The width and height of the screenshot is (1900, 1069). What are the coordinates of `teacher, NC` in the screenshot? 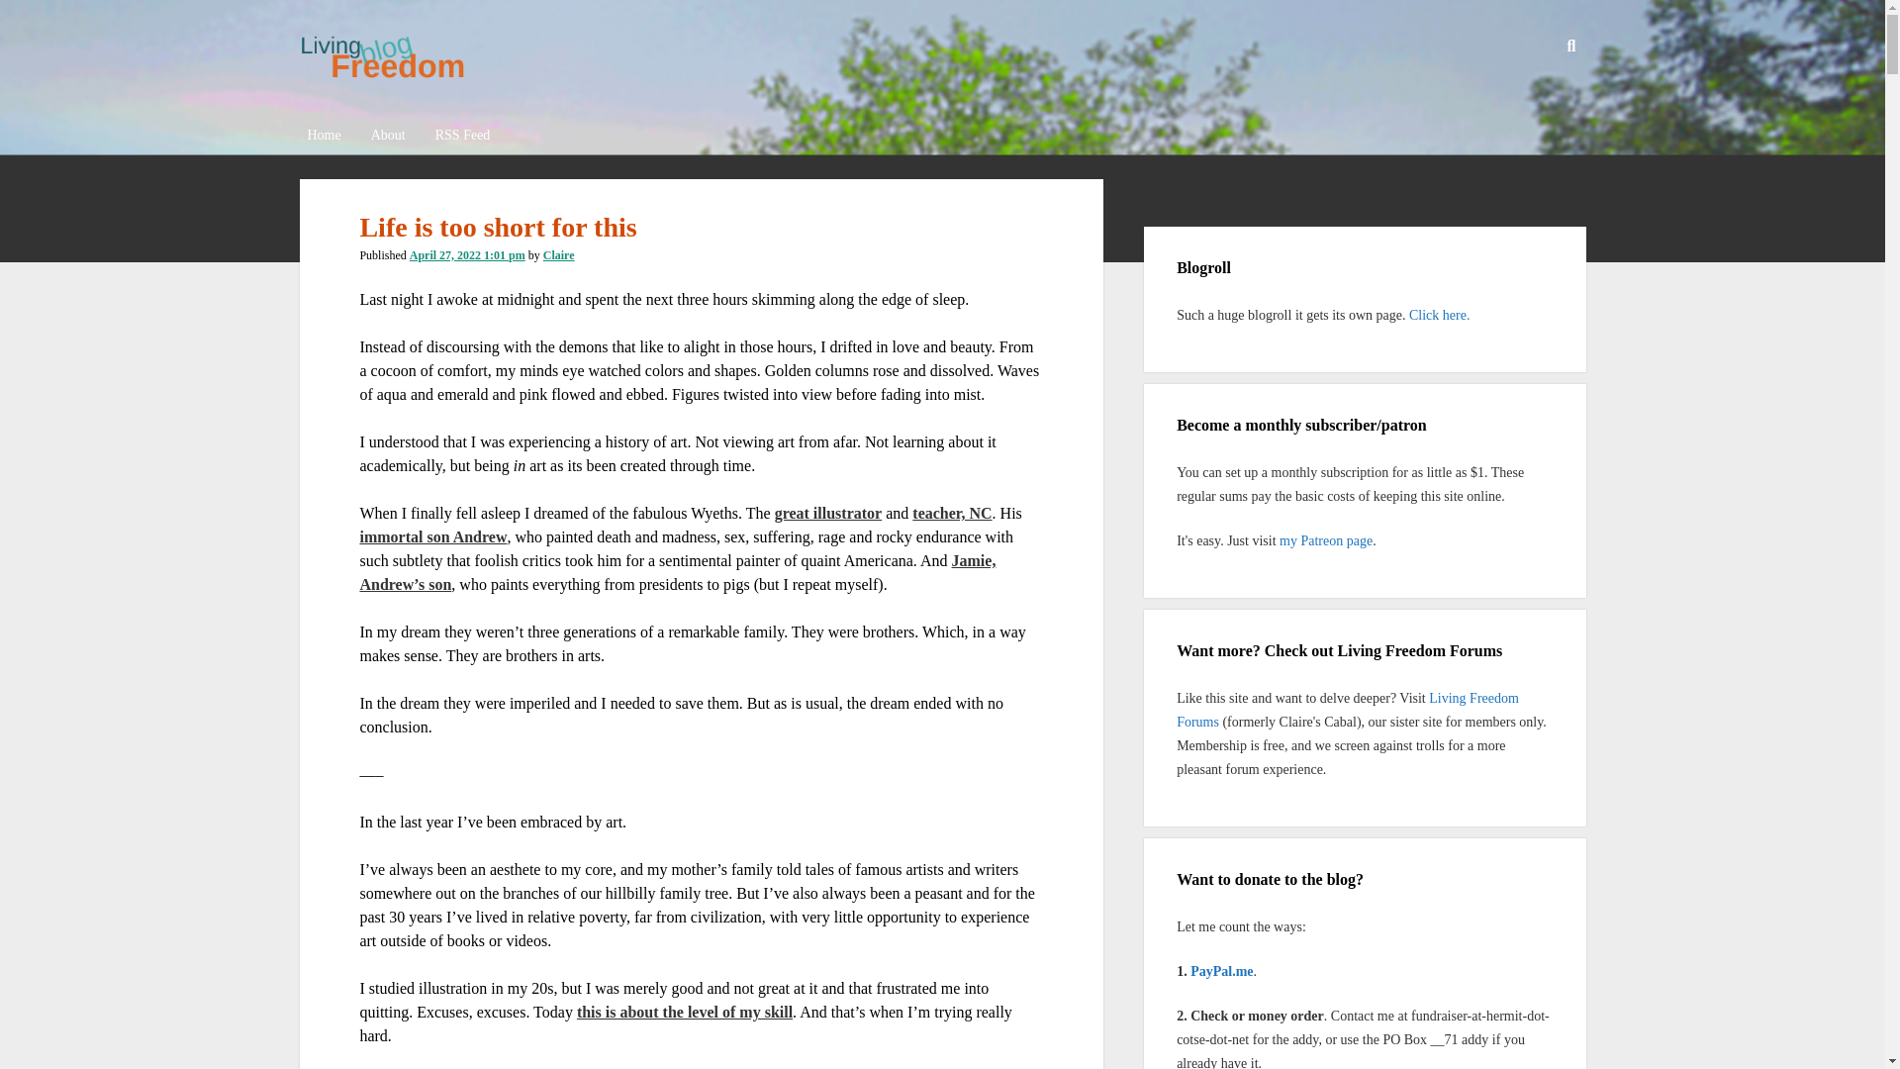 It's located at (952, 513).